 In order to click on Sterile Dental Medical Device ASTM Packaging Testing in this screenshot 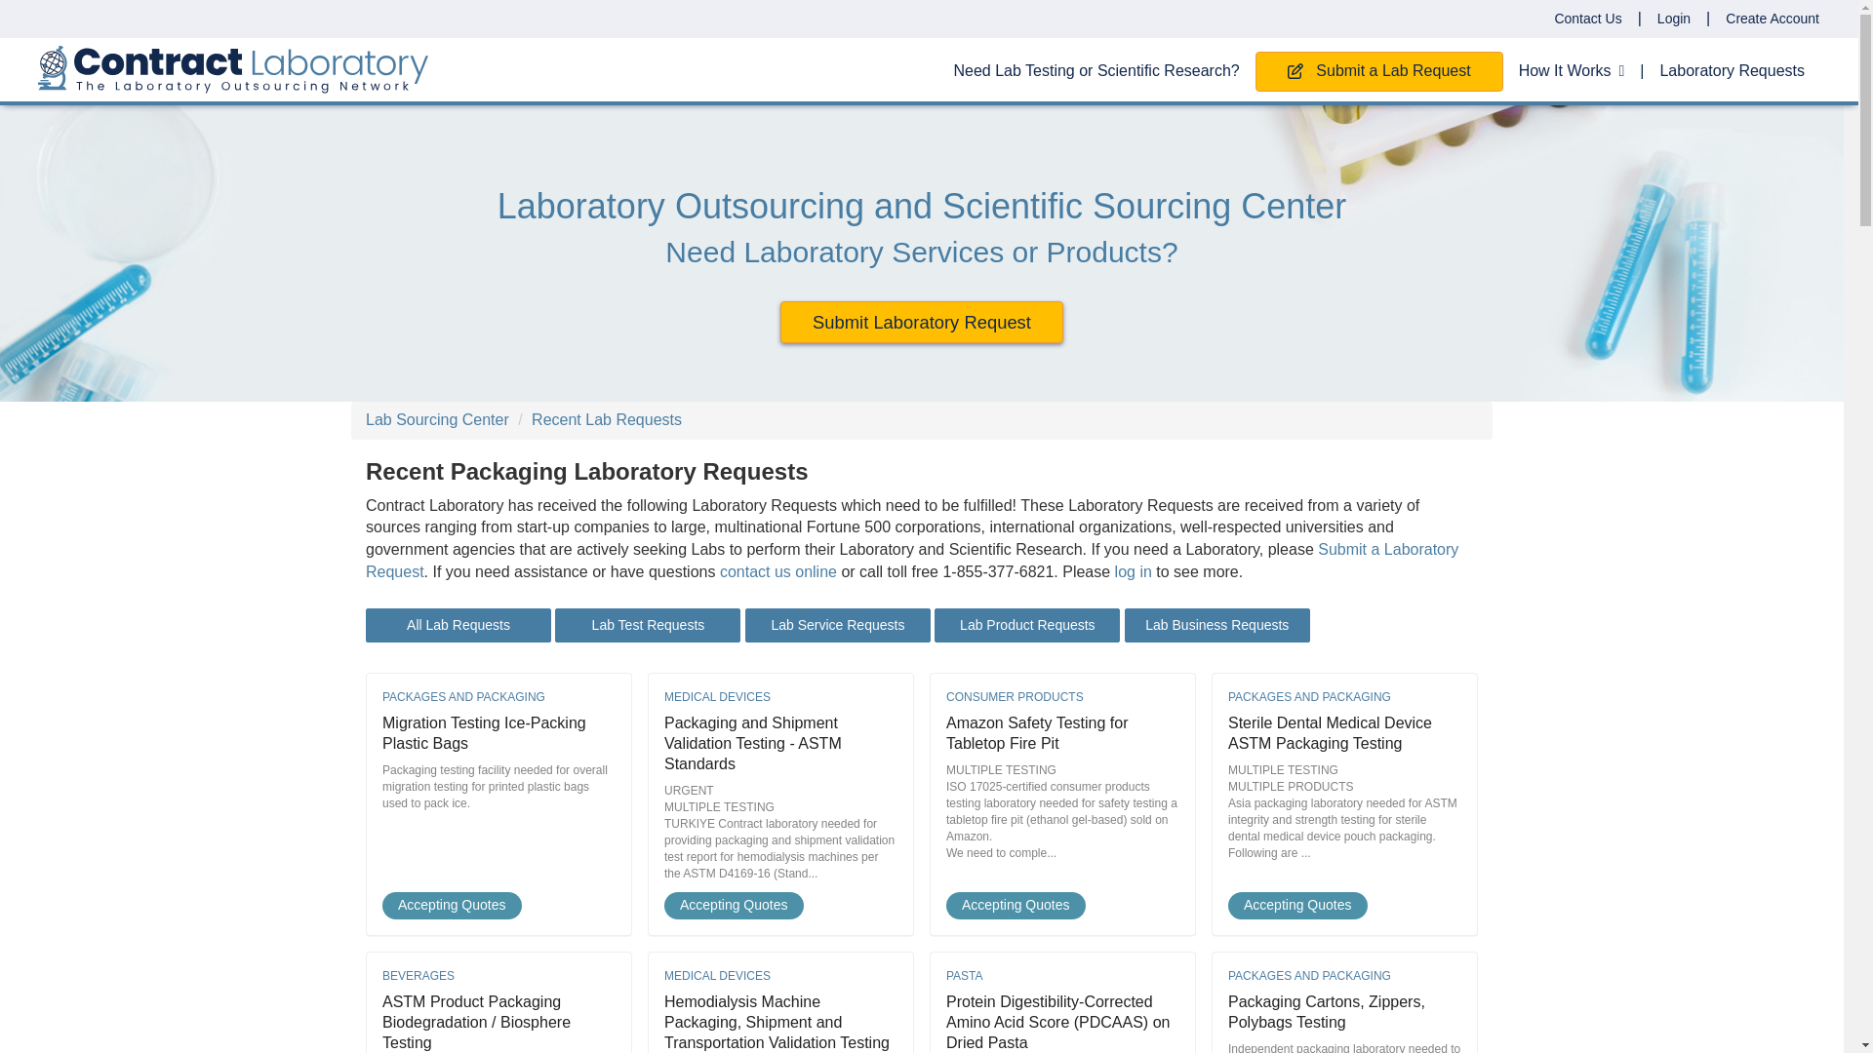, I will do `click(1331, 733)`.